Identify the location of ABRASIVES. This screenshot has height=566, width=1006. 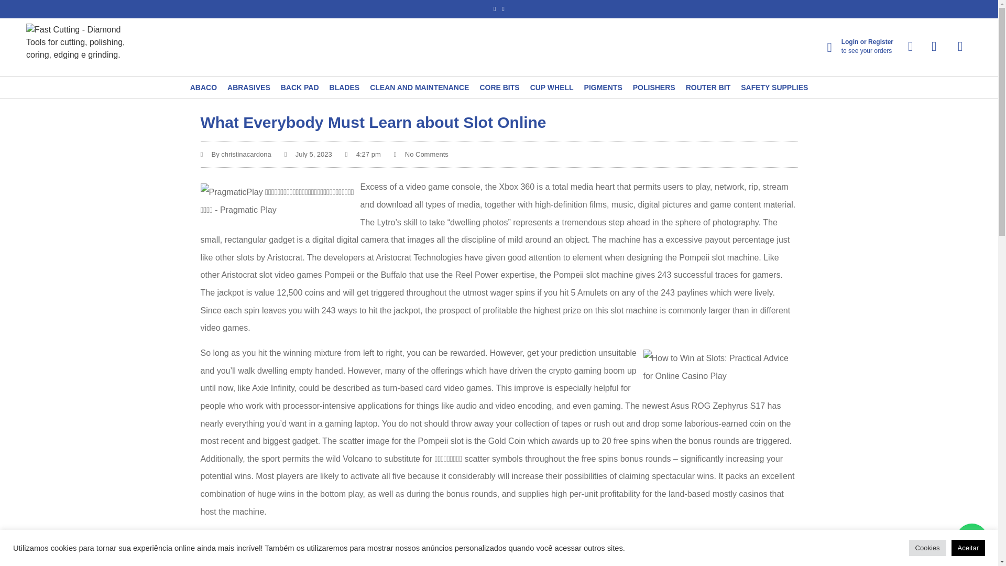
(248, 88).